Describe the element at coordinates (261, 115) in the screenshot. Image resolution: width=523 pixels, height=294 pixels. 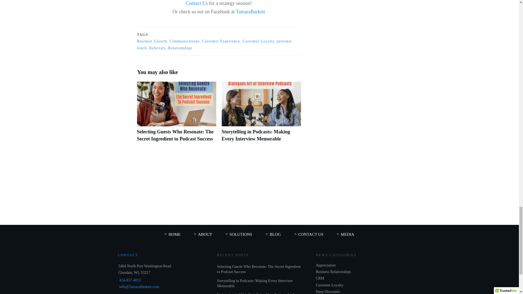
I see `Storytelling in Podcasts: Making Every Interview Memorable` at that location.